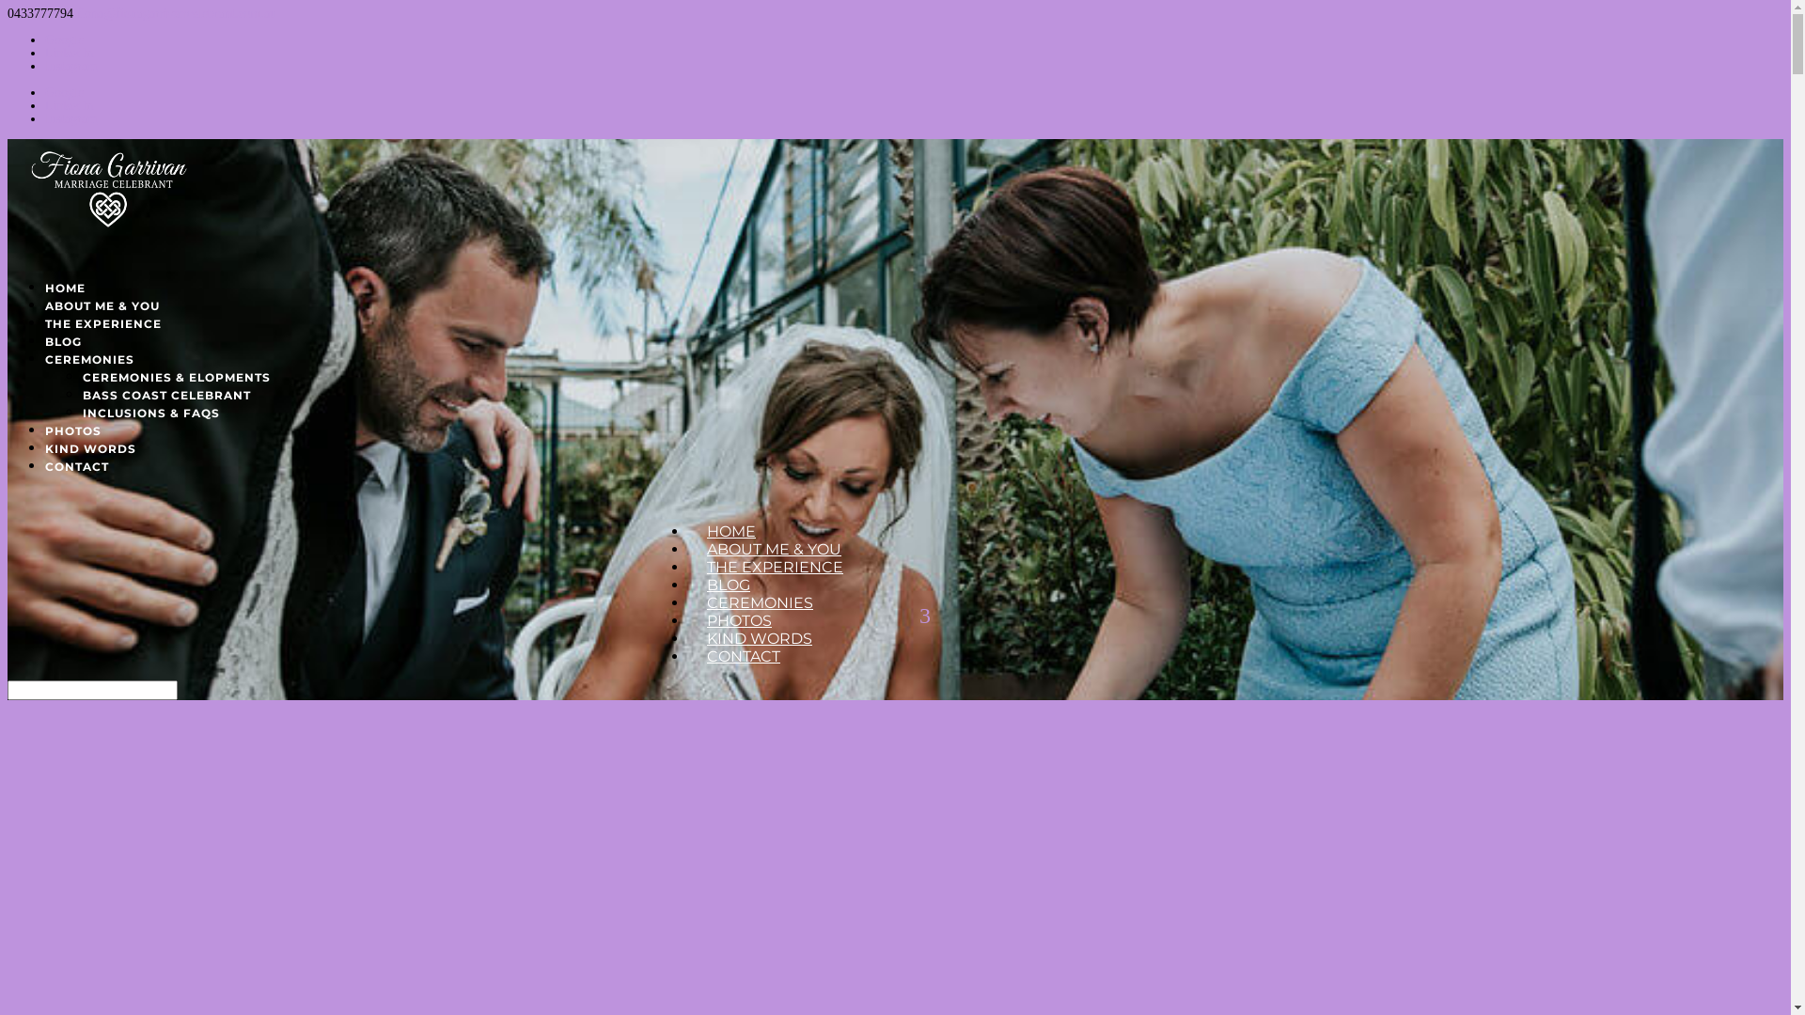 Image resolution: width=1805 pixels, height=1015 pixels. What do you see at coordinates (64, 353) in the screenshot?
I see `BLOG` at bounding box center [64, 353].